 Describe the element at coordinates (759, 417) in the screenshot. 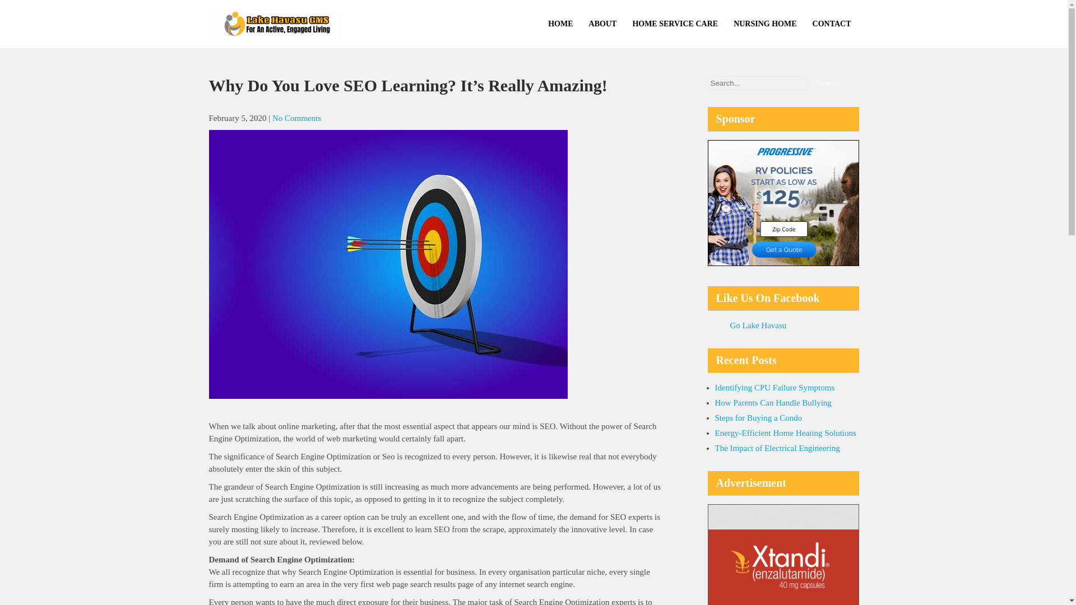

I see `Steps for Buying a Condo` at that location.